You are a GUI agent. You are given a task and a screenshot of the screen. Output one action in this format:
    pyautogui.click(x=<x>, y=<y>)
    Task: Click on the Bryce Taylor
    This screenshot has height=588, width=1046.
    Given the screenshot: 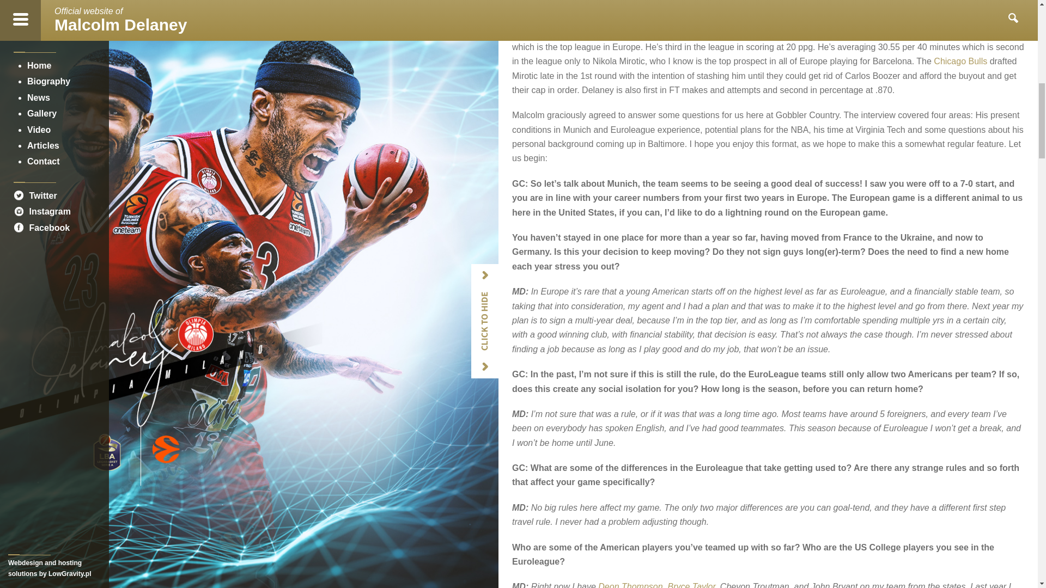 What is the action you would take?
    pyautogui.click(x=691, y=585)
    